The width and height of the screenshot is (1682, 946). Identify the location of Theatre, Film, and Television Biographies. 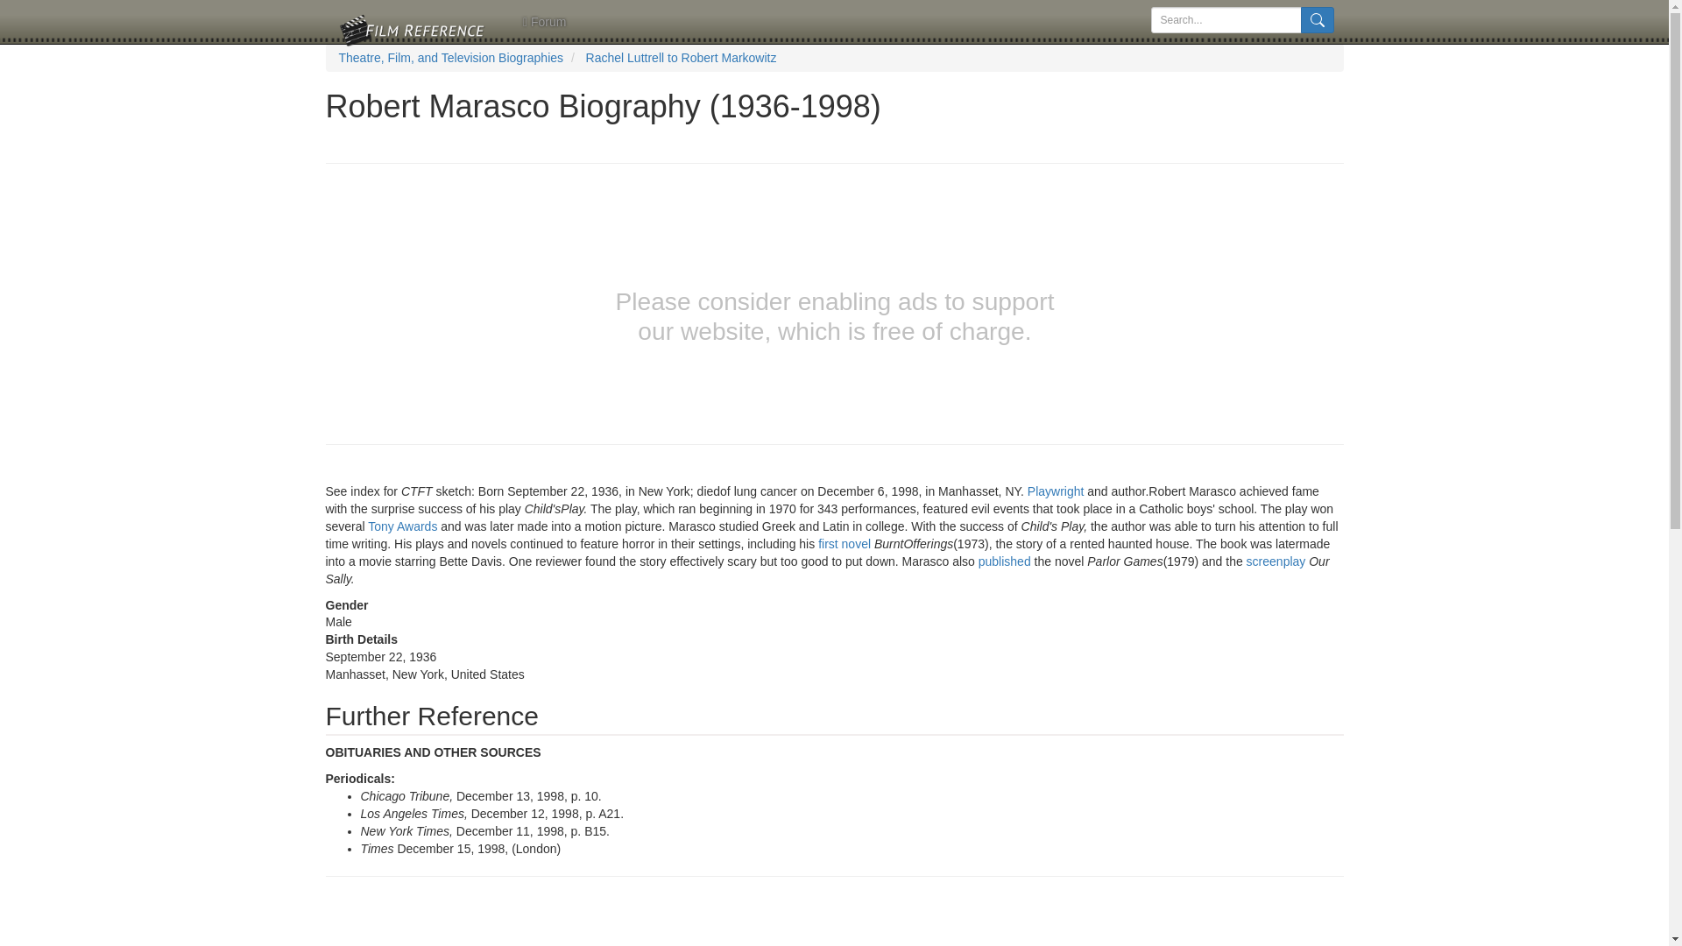
(450, 58).